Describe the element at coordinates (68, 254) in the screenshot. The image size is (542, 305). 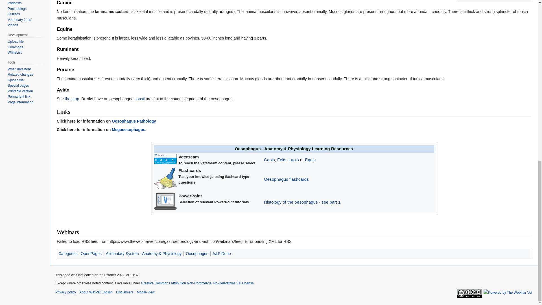
I see `Categories` at that location.